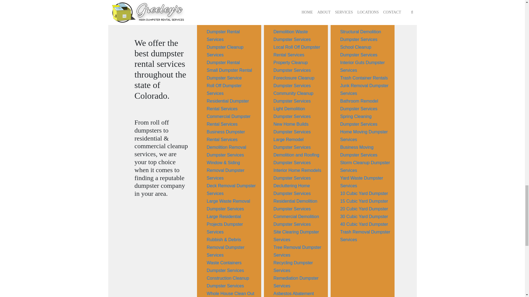 Image resolution: width=529 pixels, height=297 pixels. Describe the element at coordinates (297, 174) in the screenshot. I see `Interior Home Remodels Dumpster Services` at that location.